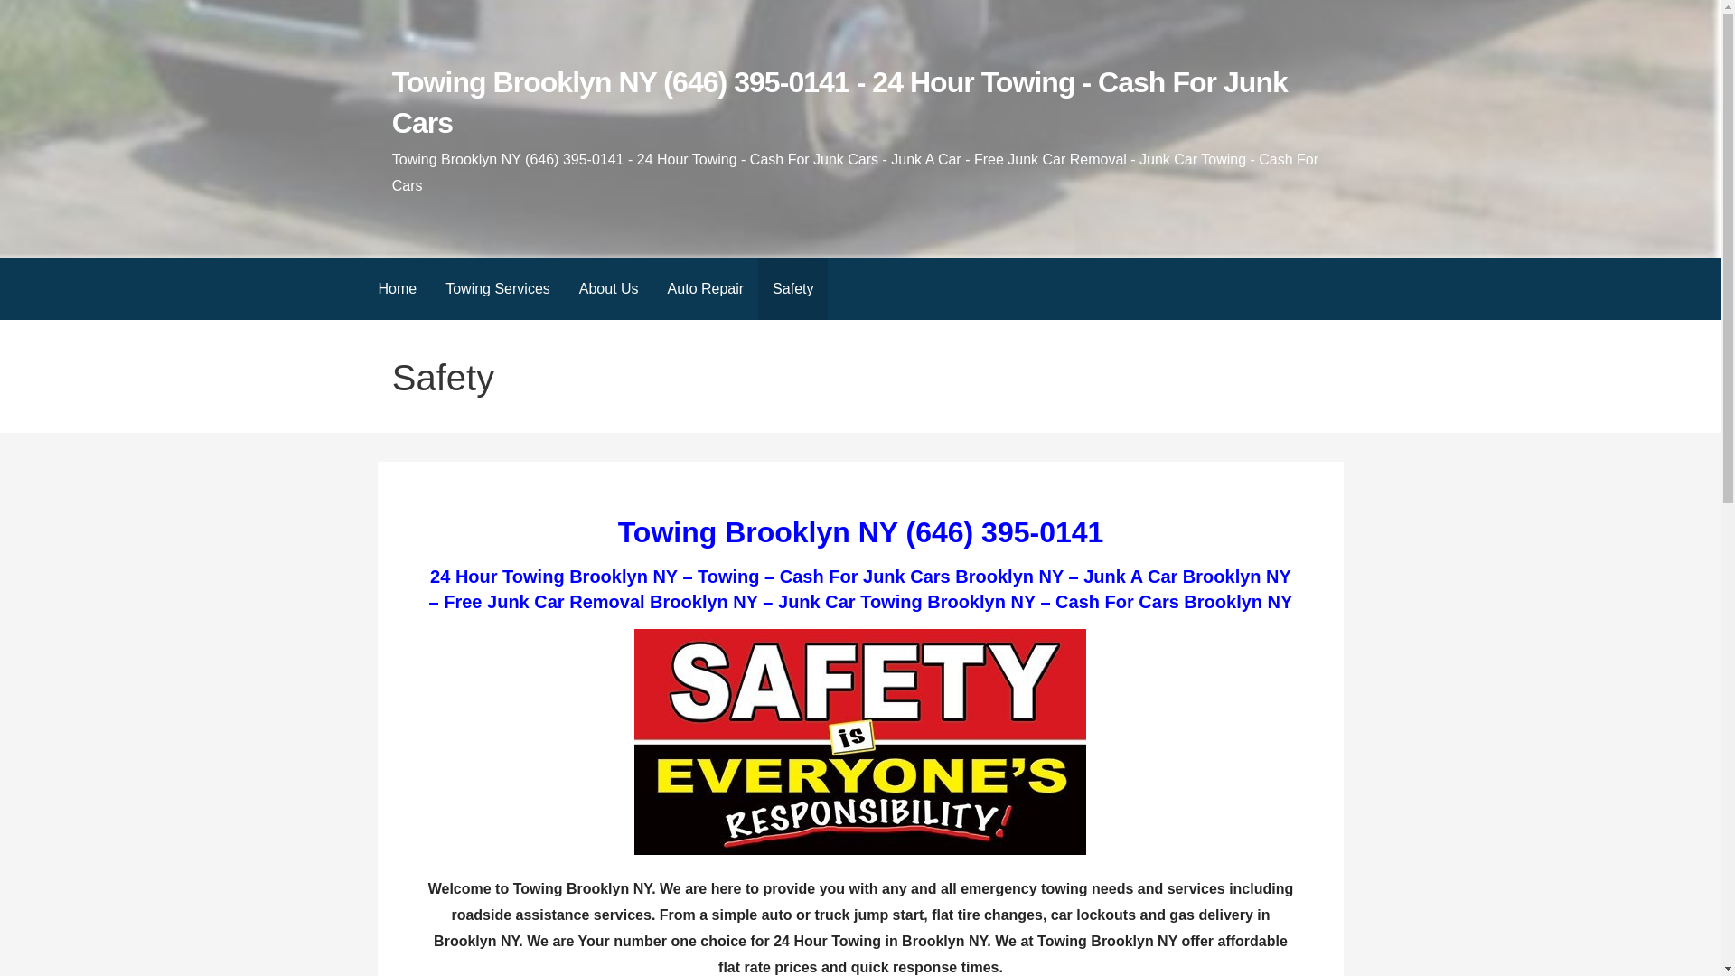  Describe the element at coordinates (792, 289) in the screenshot. I see `Safety` at that location.